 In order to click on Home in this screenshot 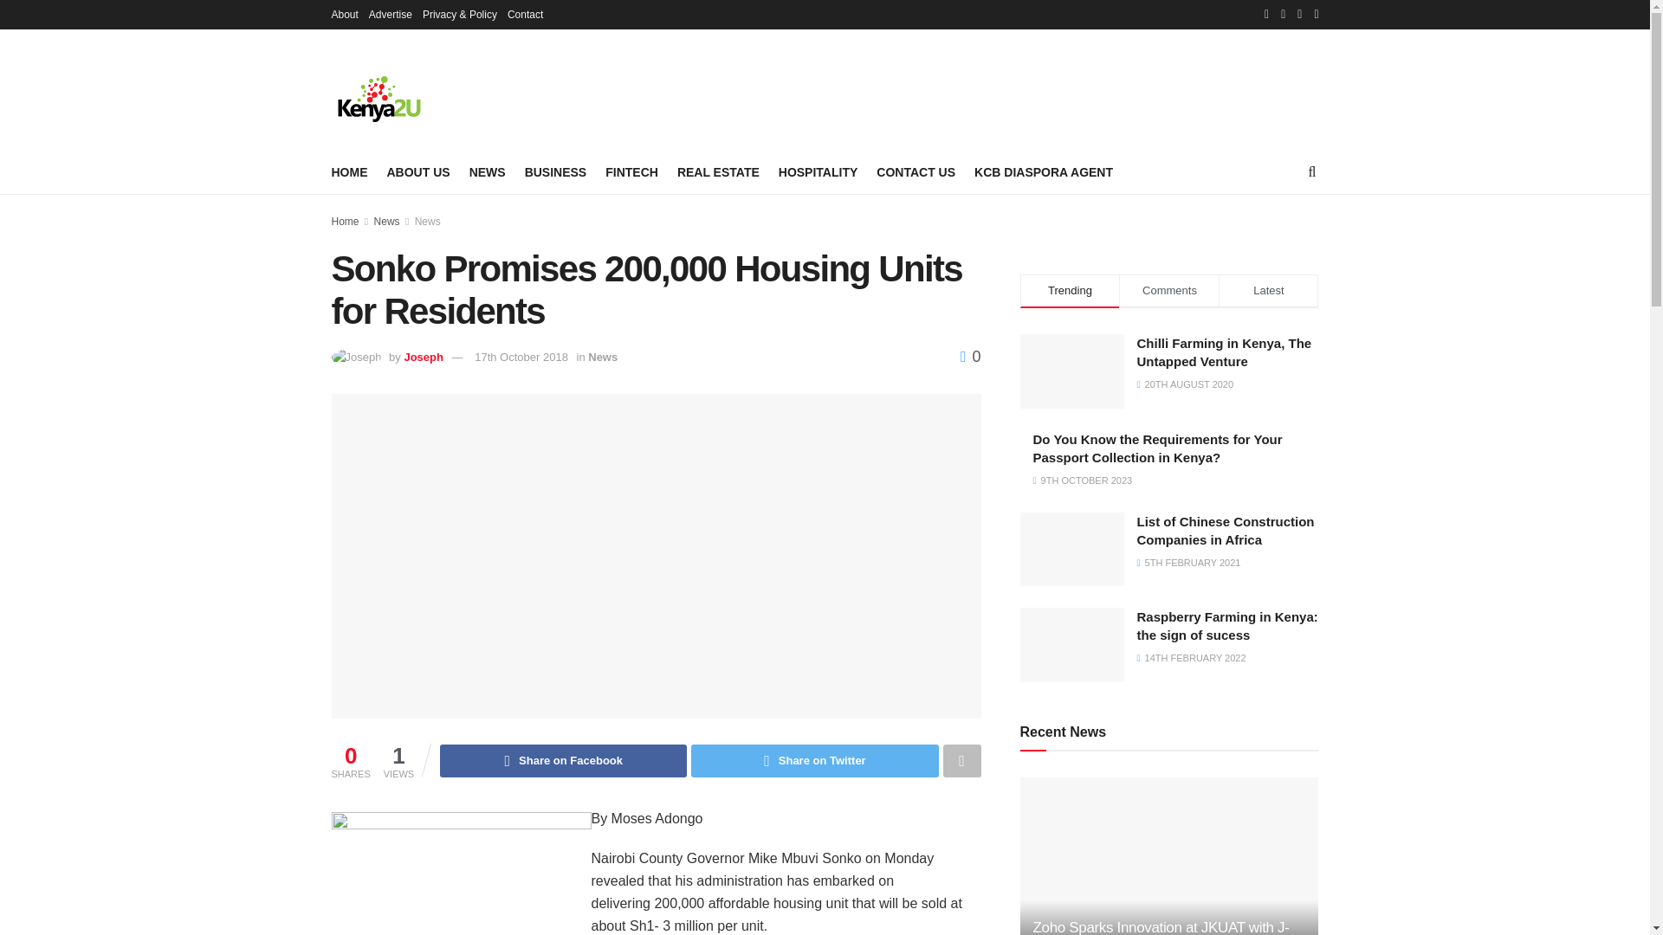, I will do `click(345, 222)`.